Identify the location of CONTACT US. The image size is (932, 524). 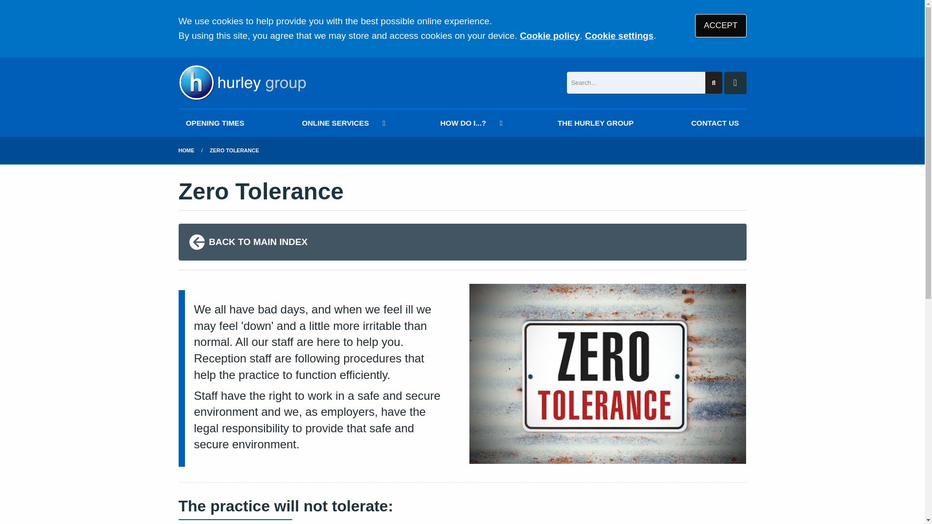
(715, 122).